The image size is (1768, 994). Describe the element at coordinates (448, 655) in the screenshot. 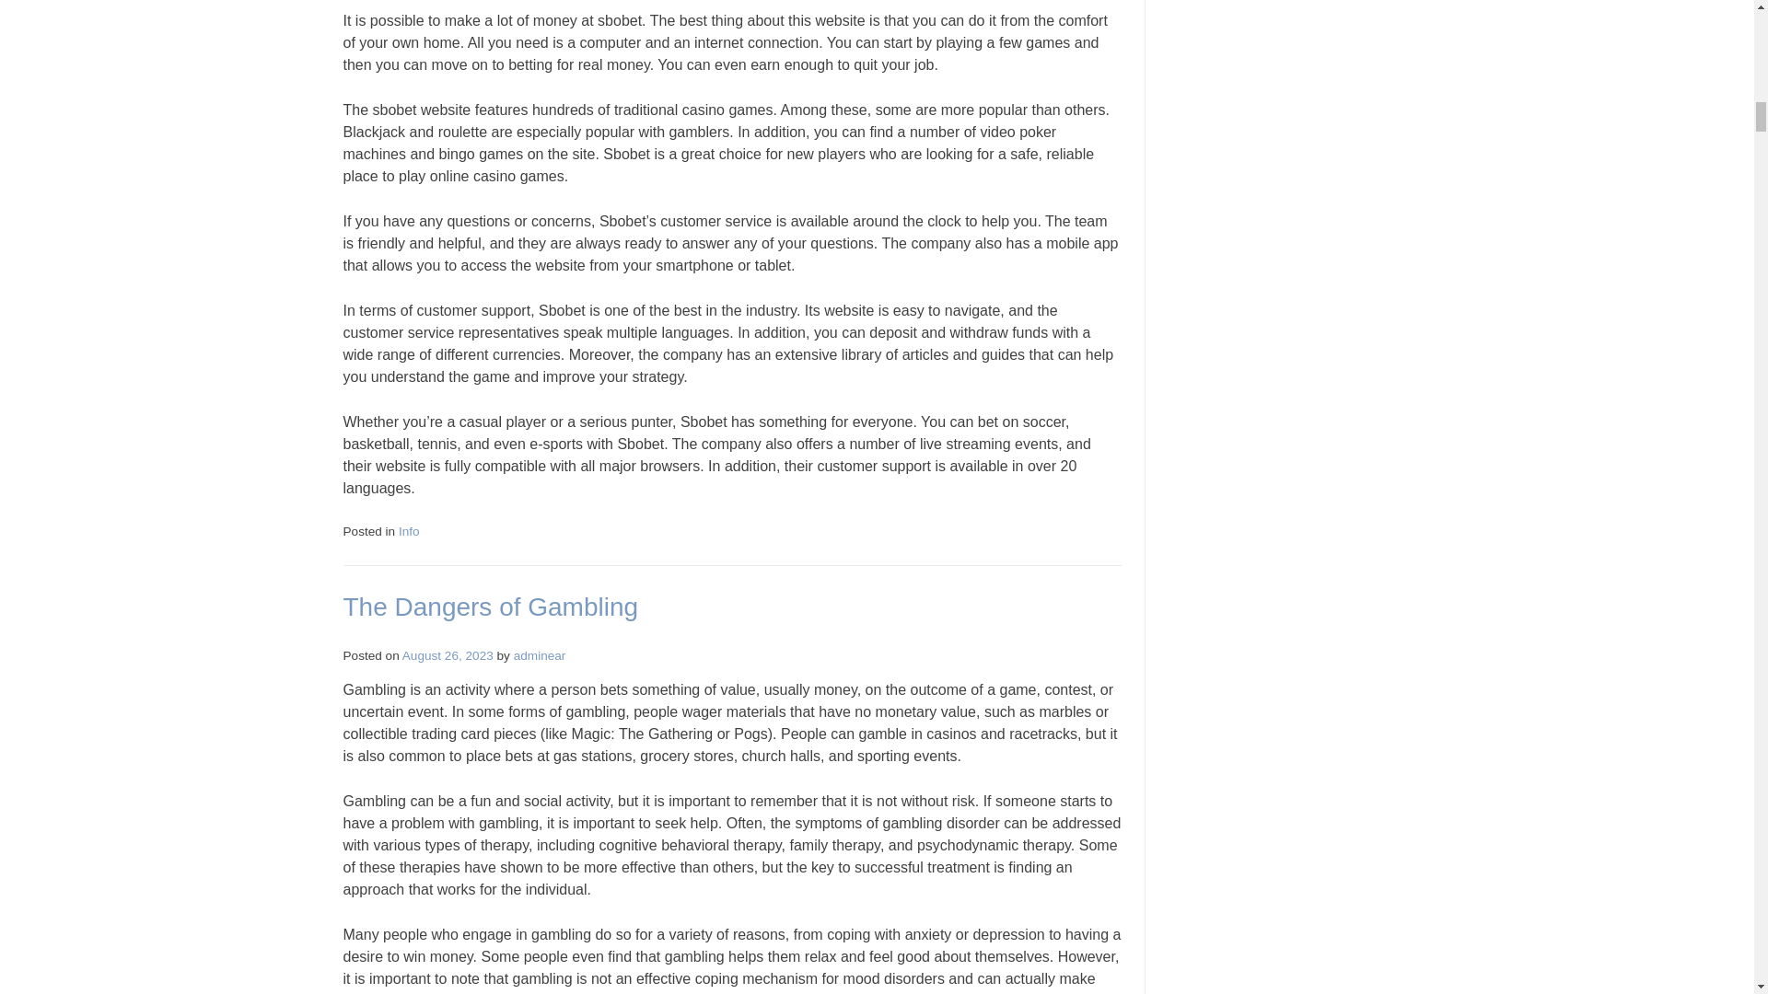

I see `August 26, 2023` at that location.